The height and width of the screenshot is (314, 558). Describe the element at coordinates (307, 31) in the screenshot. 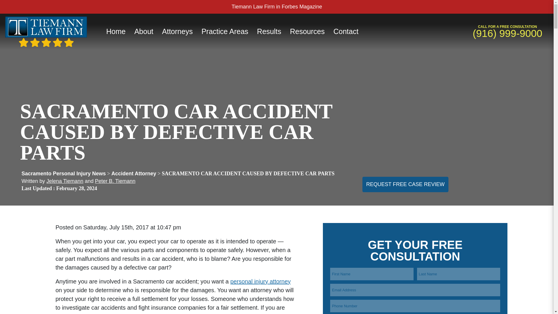

I see `Resources` at that location.